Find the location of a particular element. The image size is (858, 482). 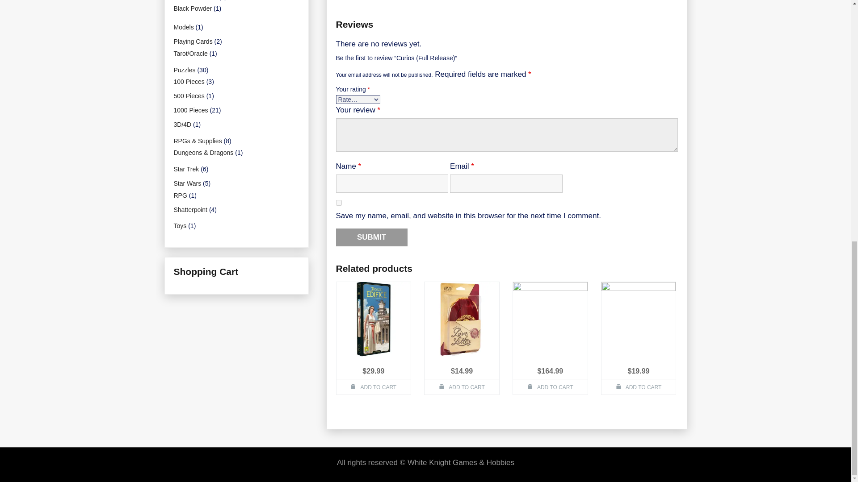

ADD TO CART is located at coordinates (462, 386).